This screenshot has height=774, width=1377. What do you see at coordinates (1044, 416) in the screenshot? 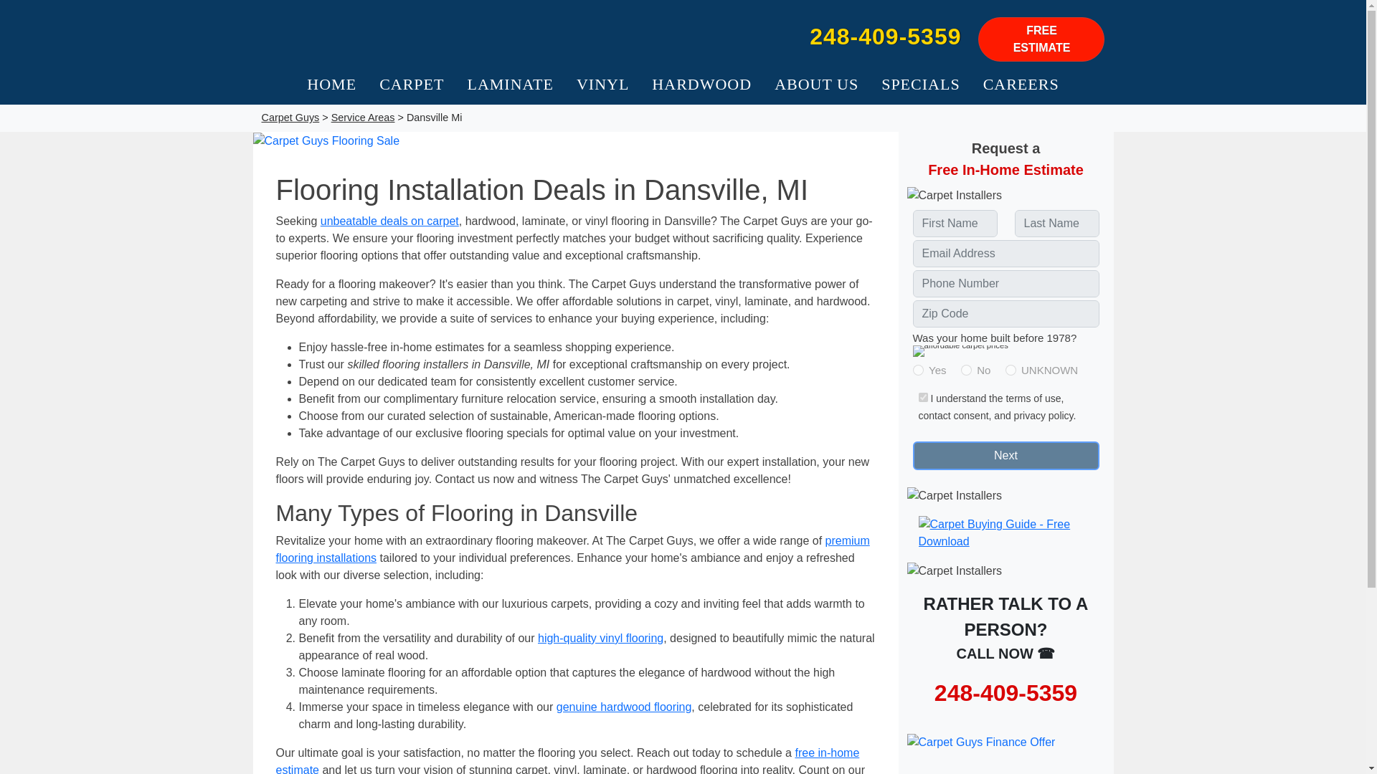
I see `privacy policy` at bounding box center [1044, 416].